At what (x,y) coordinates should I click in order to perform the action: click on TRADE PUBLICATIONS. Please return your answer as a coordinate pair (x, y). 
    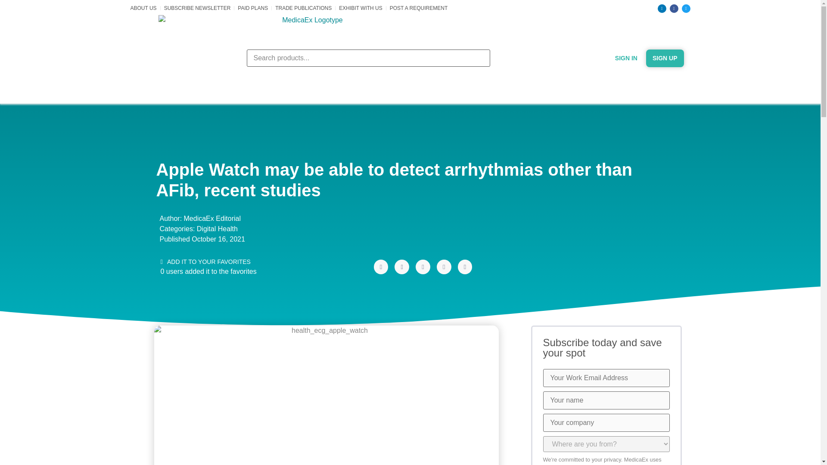
    Looking at the image, I should click on (303, 8).